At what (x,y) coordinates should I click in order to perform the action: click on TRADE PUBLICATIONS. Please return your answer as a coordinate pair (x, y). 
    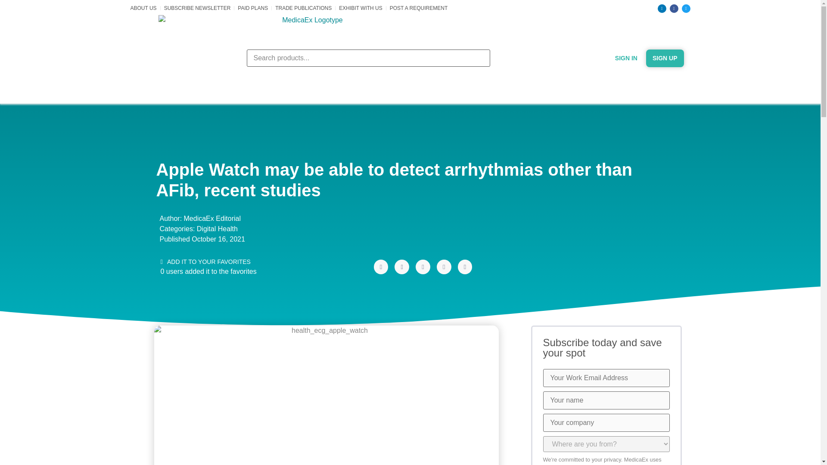
    Looking at the image, I should click on (303, 8).